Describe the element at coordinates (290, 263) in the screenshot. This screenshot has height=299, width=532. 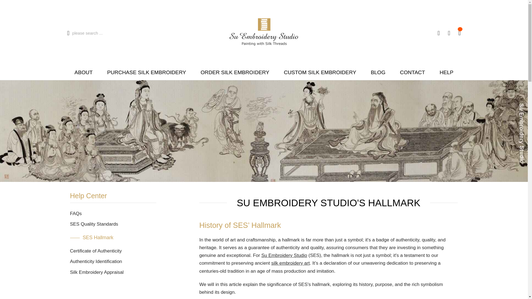
I see `silk embroidery art` at that location.